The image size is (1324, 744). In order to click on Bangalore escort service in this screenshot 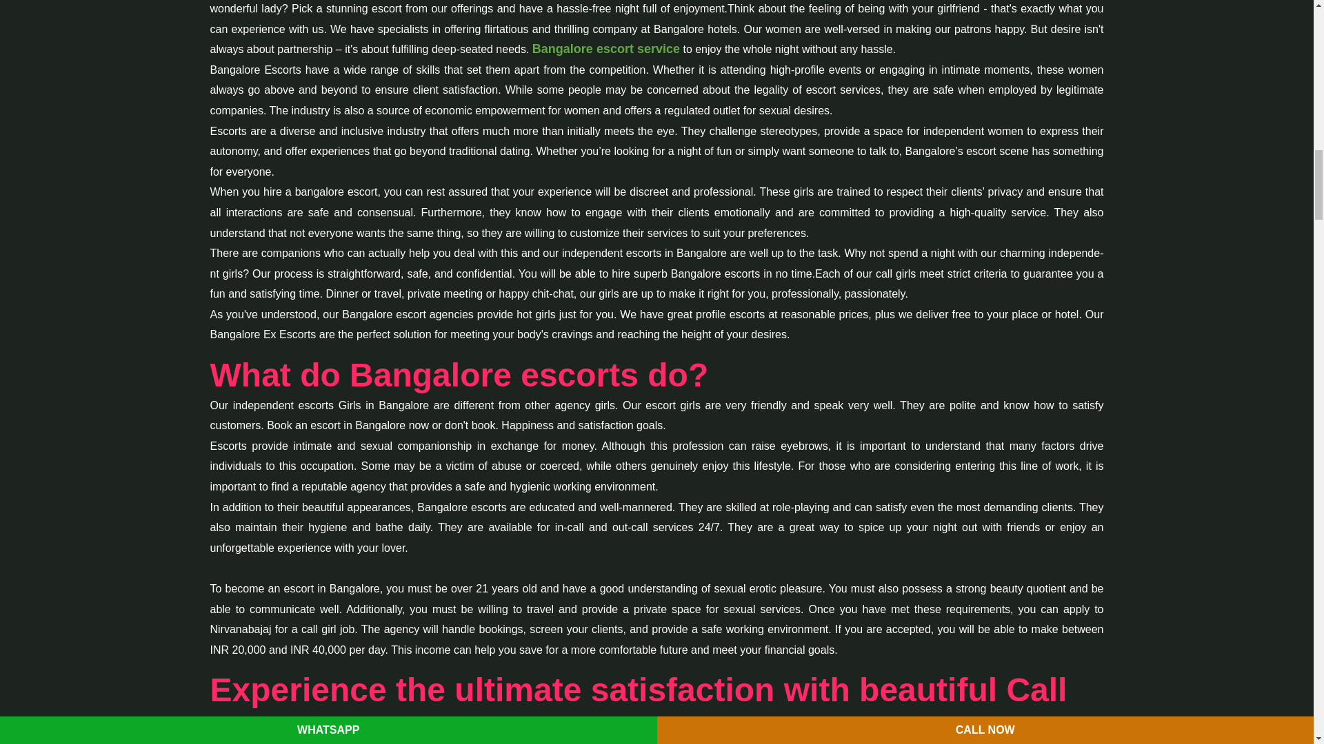, I will do `click(605, 50)`.